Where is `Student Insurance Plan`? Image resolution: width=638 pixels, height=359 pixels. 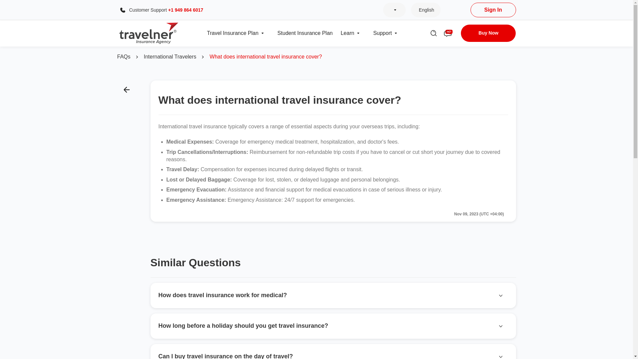
Student Insurance Plan is located at coordinates (305, 33).